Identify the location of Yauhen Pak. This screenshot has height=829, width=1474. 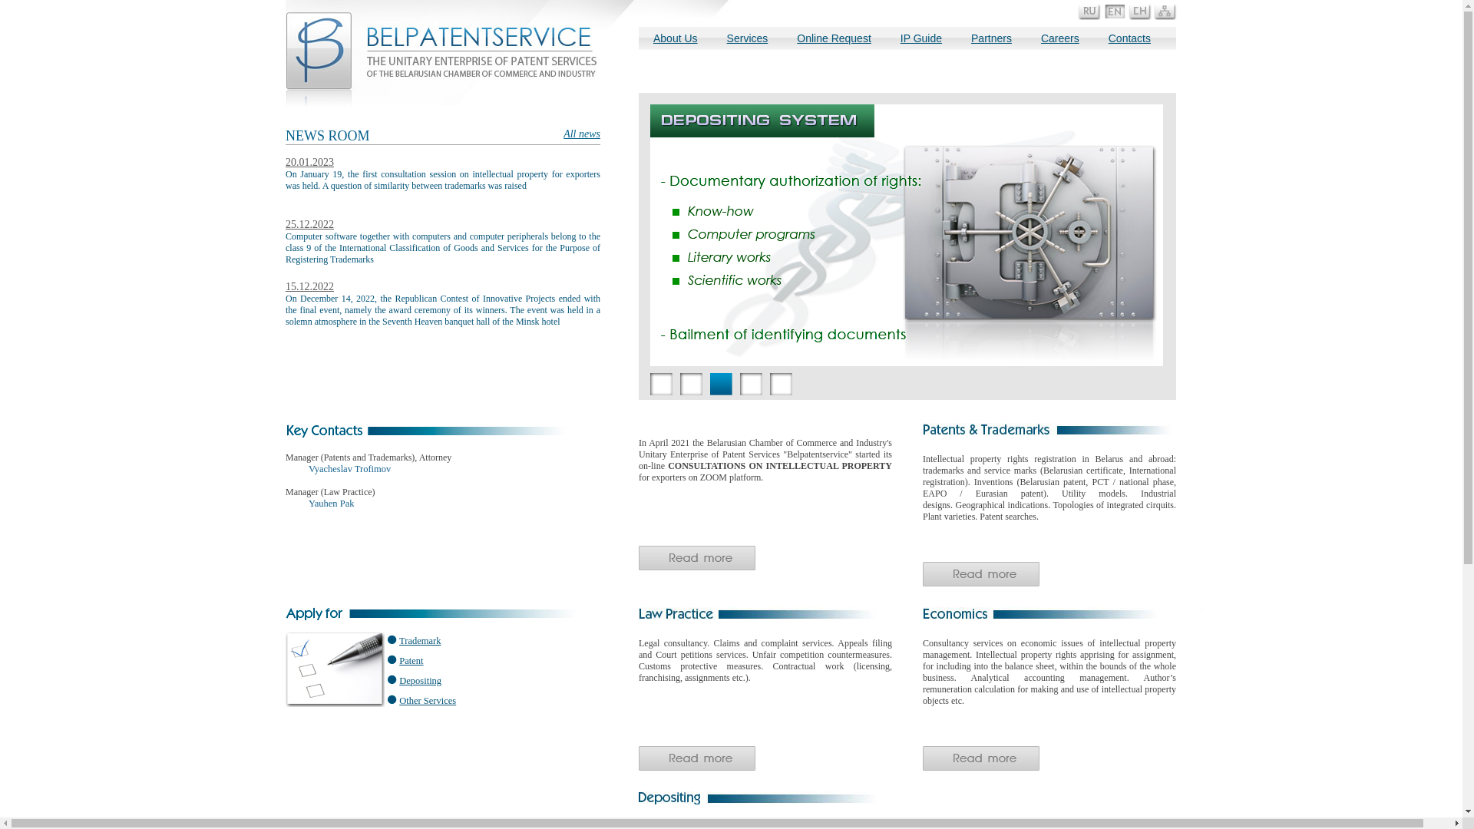
(332, 504).